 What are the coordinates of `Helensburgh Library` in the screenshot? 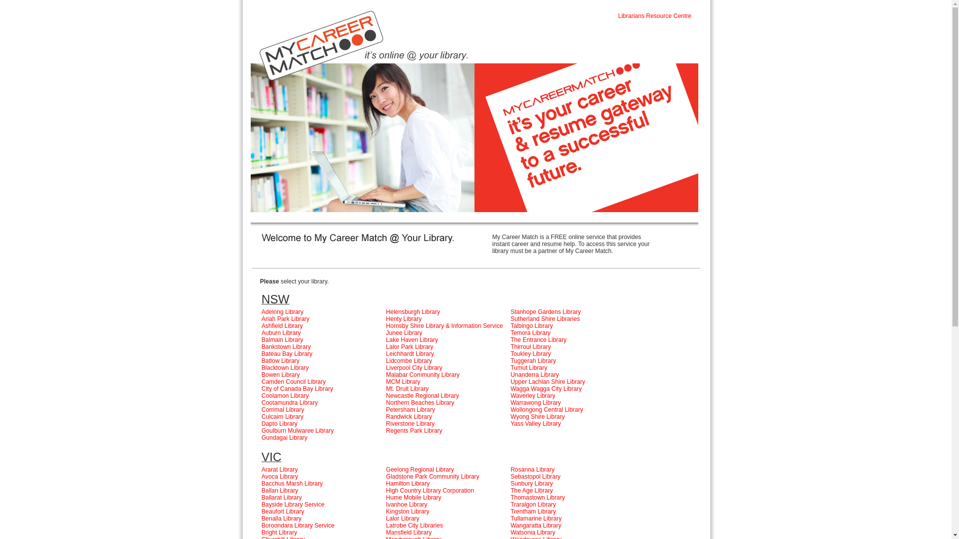 It's located at (413, 312).